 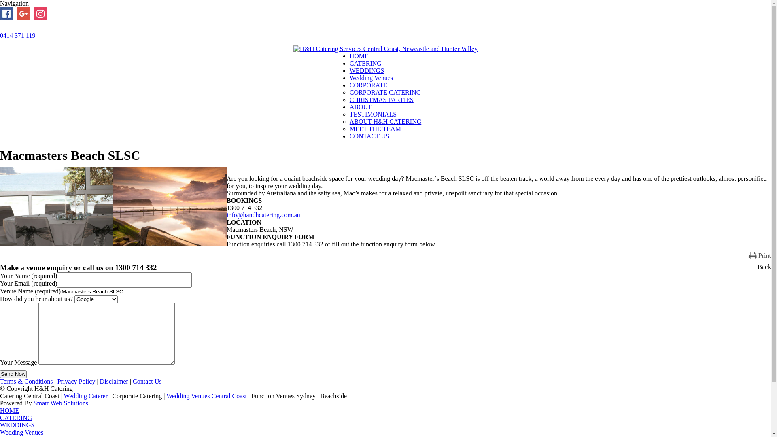 I want to click on Facebook, so click(x=6, y=14).